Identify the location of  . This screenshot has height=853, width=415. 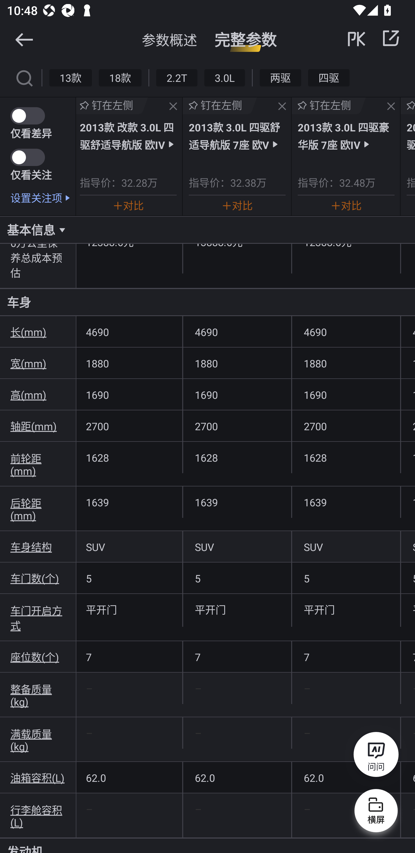
(374, 38).